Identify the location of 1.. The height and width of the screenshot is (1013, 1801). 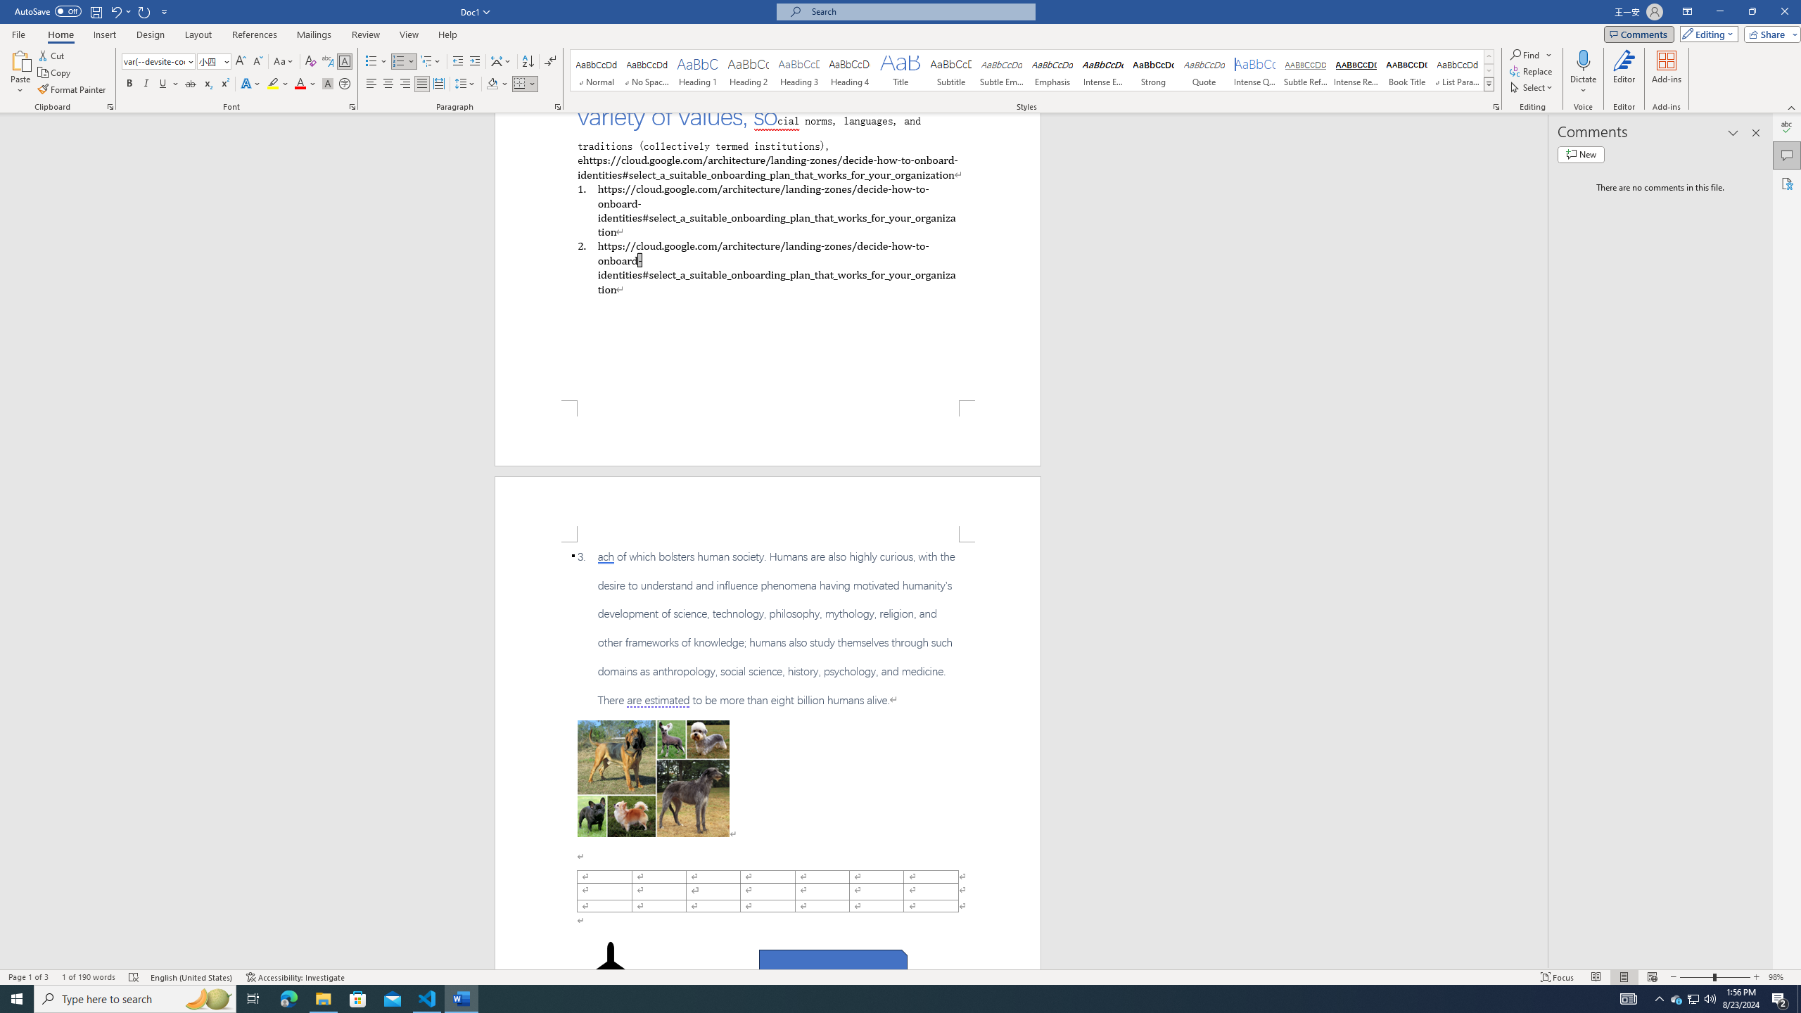
(767, 210).